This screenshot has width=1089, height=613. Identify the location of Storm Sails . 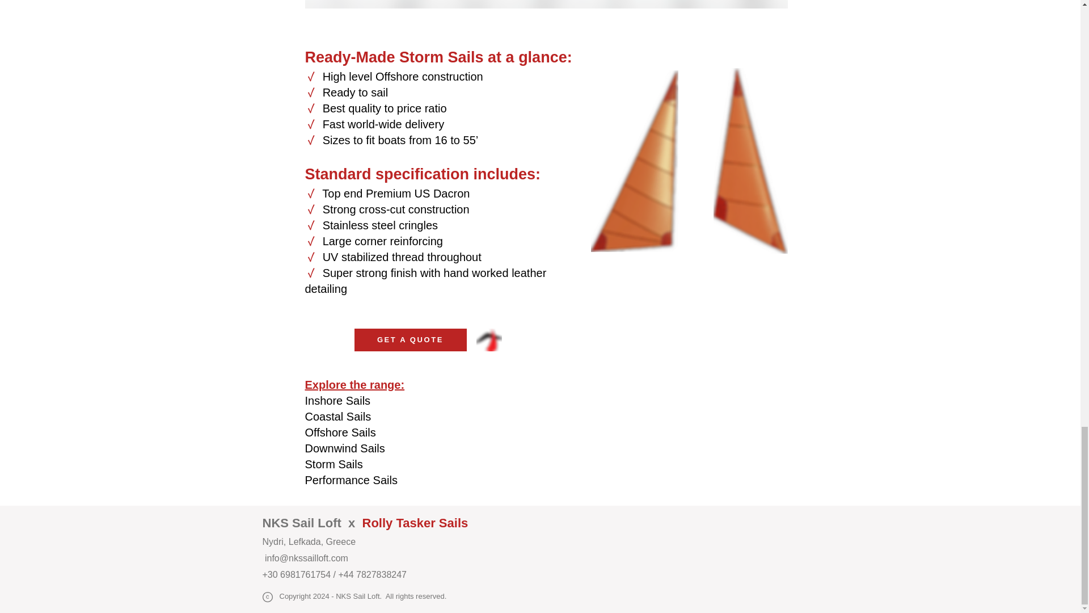
(335, 464).